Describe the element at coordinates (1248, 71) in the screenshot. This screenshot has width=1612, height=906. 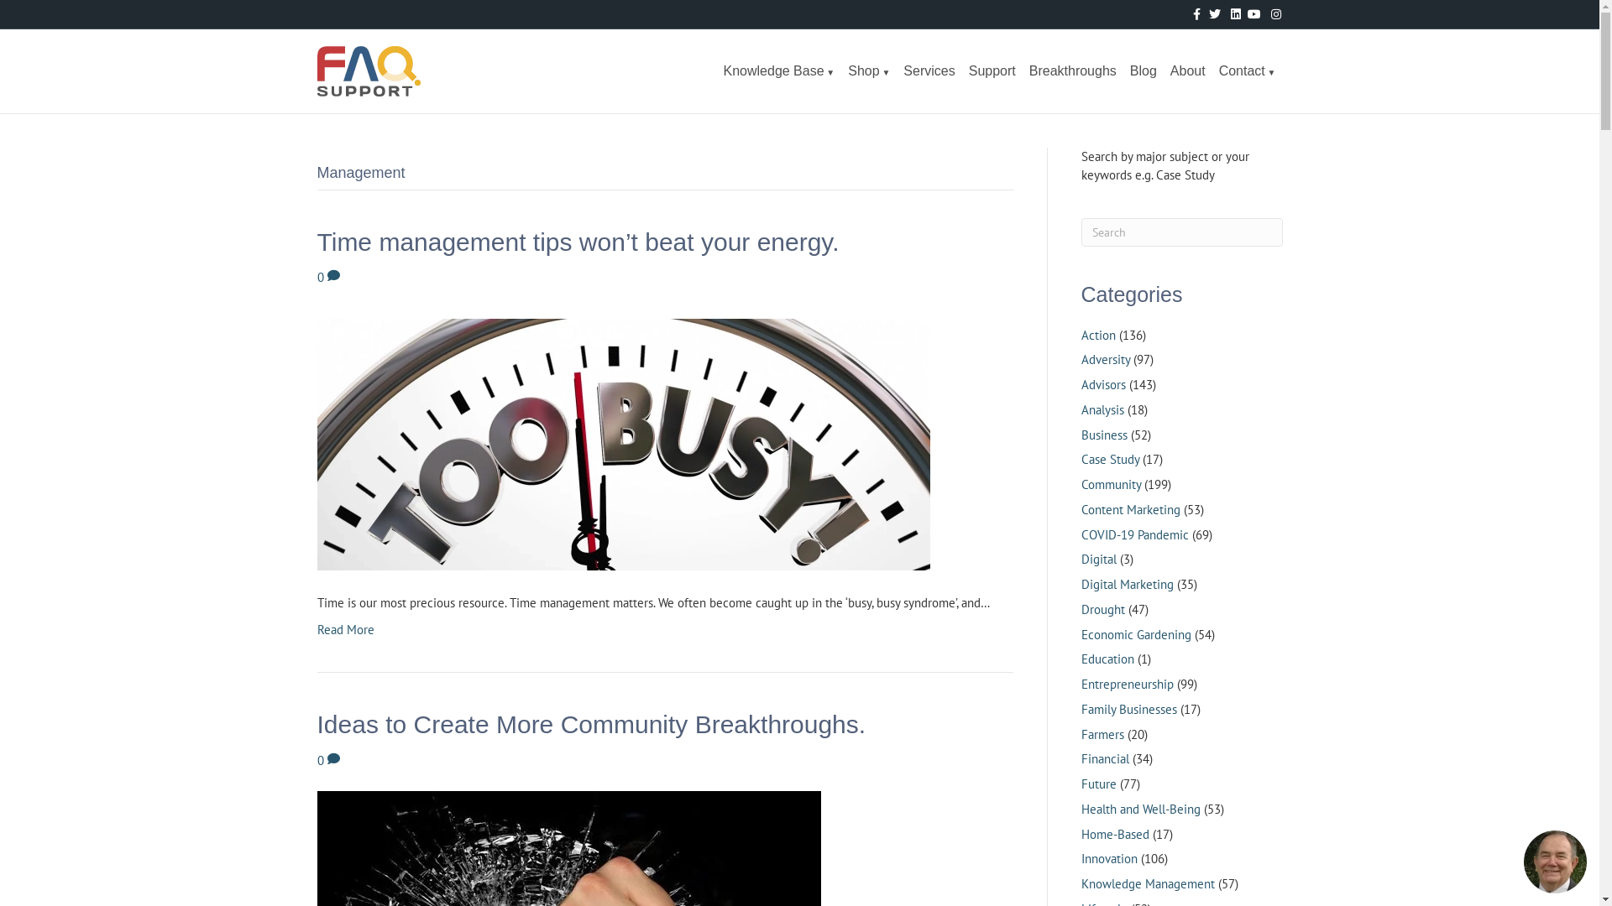
I see `Contact` at that location.